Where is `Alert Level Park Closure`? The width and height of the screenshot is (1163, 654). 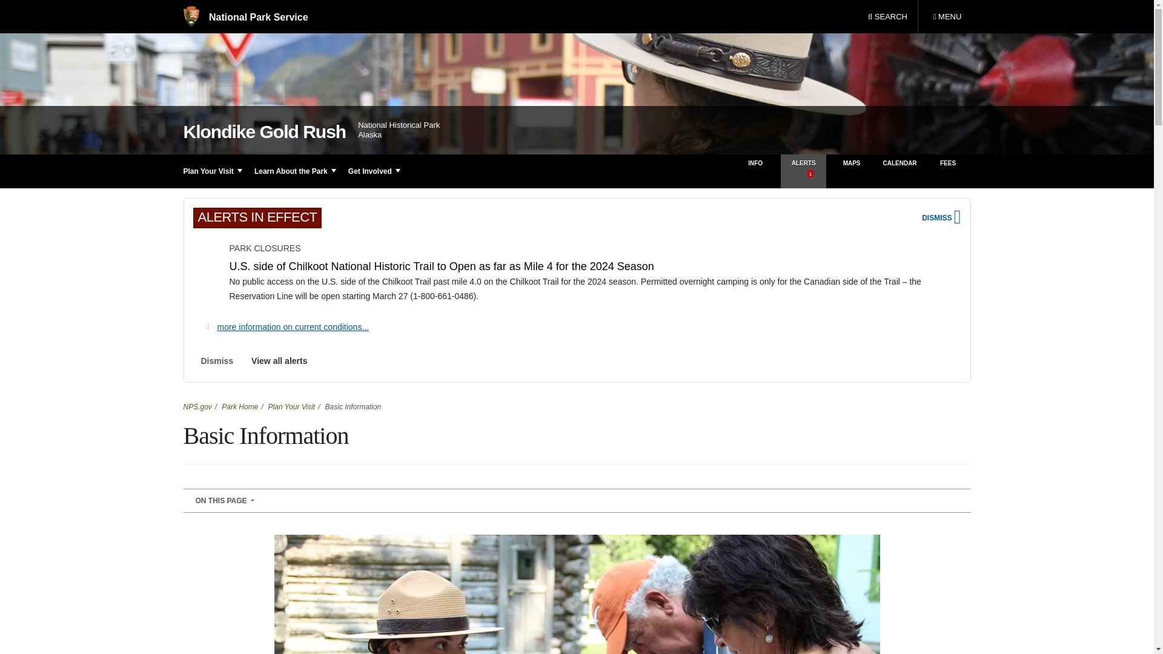 Alert Level Park Closure is located at coordinates (947, 17).